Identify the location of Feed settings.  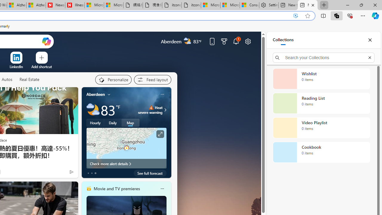
(152, 79).